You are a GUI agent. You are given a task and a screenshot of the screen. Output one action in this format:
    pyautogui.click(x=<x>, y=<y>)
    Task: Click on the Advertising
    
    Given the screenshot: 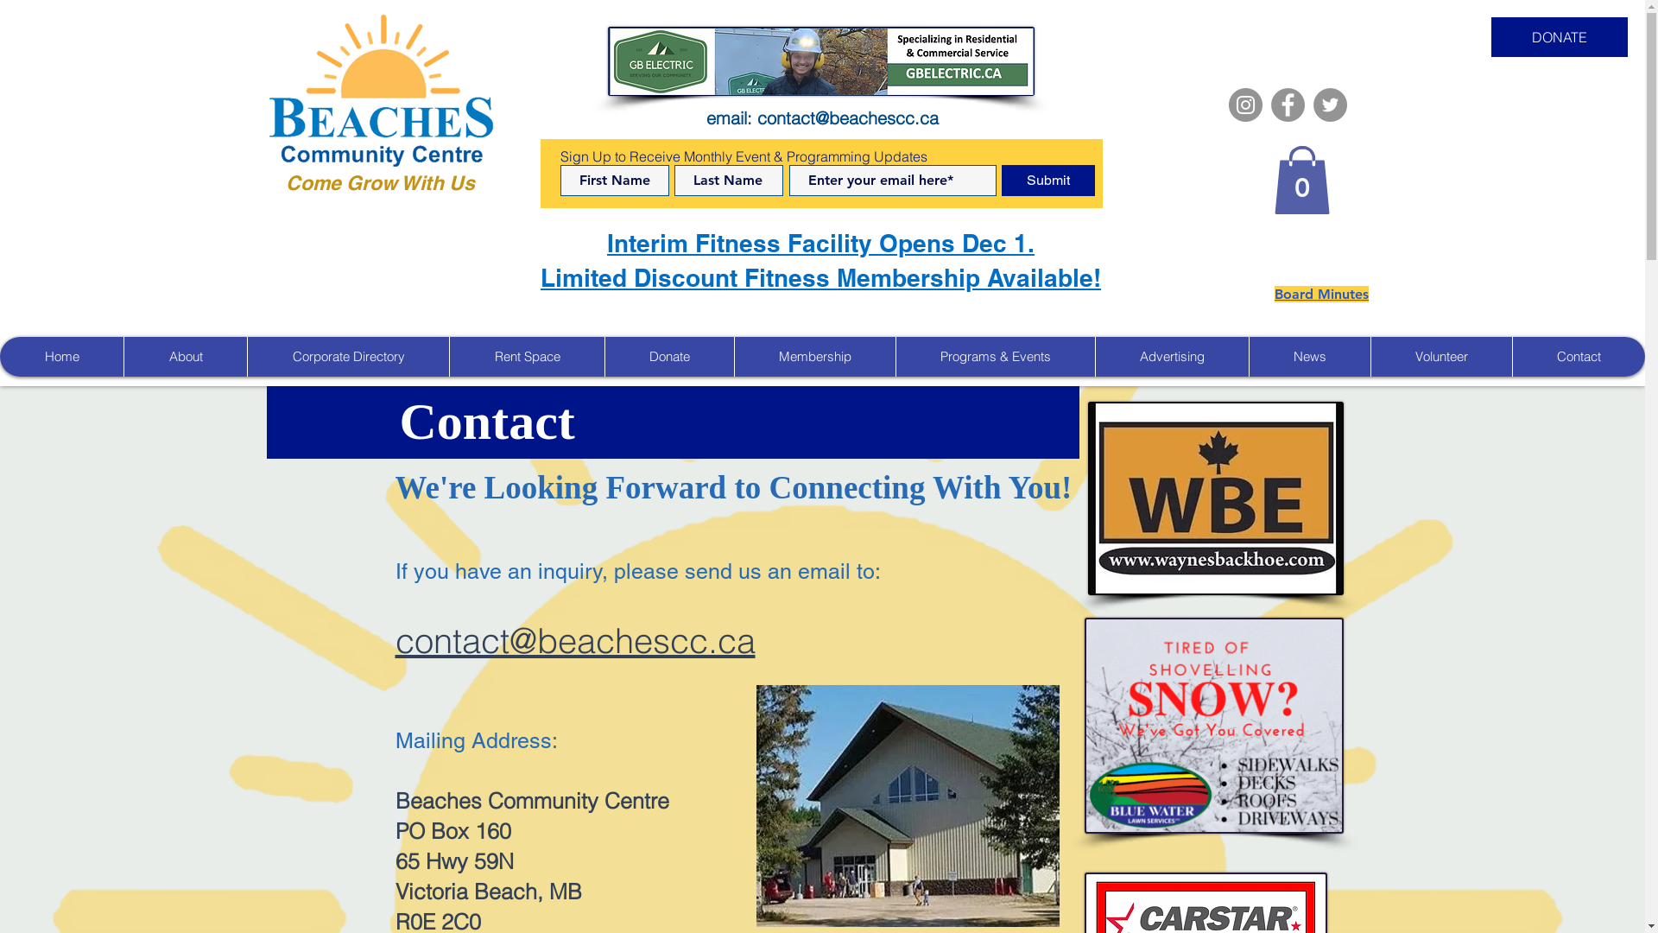 What is the action you would take?
    pyautogui.click(x=1172, y=357)
    